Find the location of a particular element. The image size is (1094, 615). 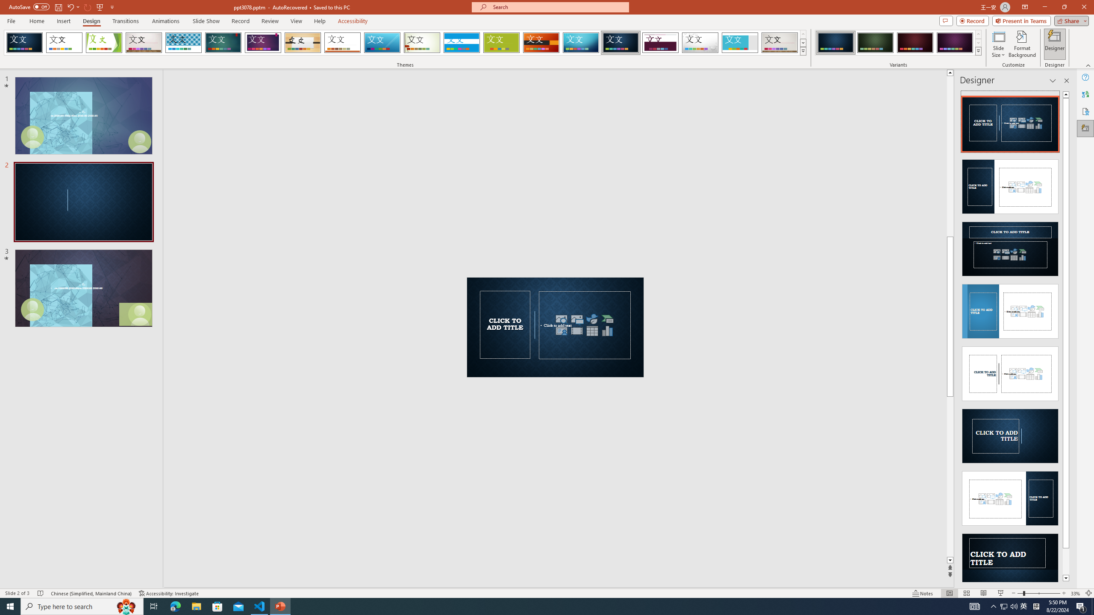

AutomationID: ThemeVariantsGallery is located at coordinates (898, 43).